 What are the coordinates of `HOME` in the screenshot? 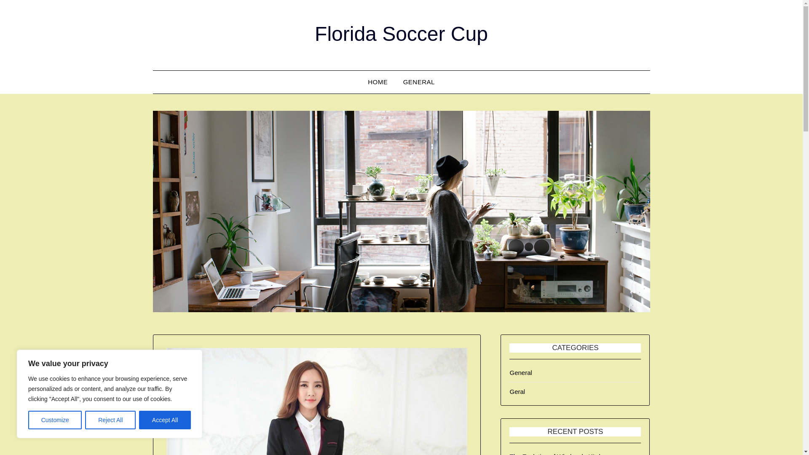 It's located at (378, 82).